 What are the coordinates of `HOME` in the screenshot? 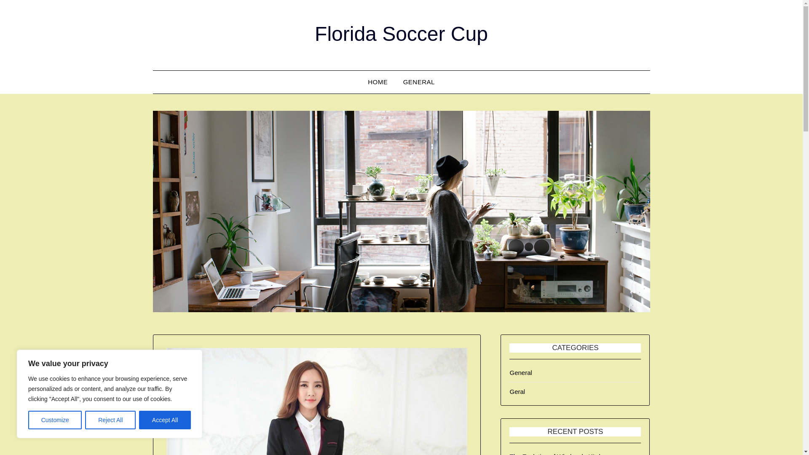 It's located at (378, 82).